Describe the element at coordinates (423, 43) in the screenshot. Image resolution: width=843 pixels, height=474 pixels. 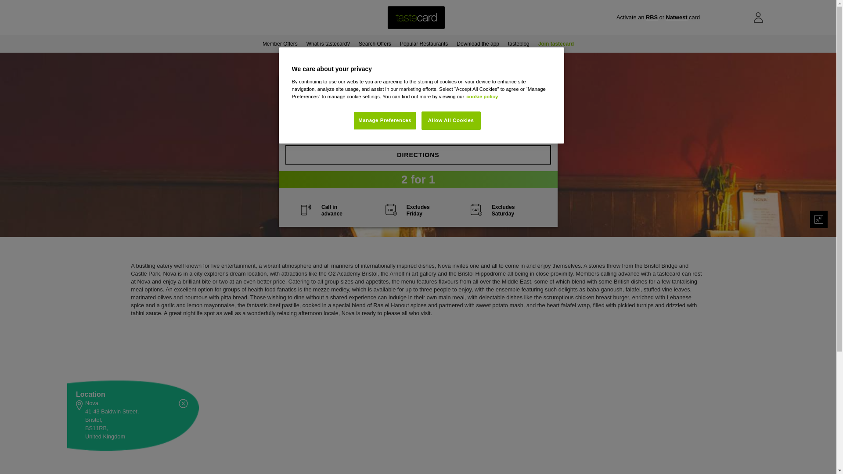
I see `Popular Restaurants` at that location.